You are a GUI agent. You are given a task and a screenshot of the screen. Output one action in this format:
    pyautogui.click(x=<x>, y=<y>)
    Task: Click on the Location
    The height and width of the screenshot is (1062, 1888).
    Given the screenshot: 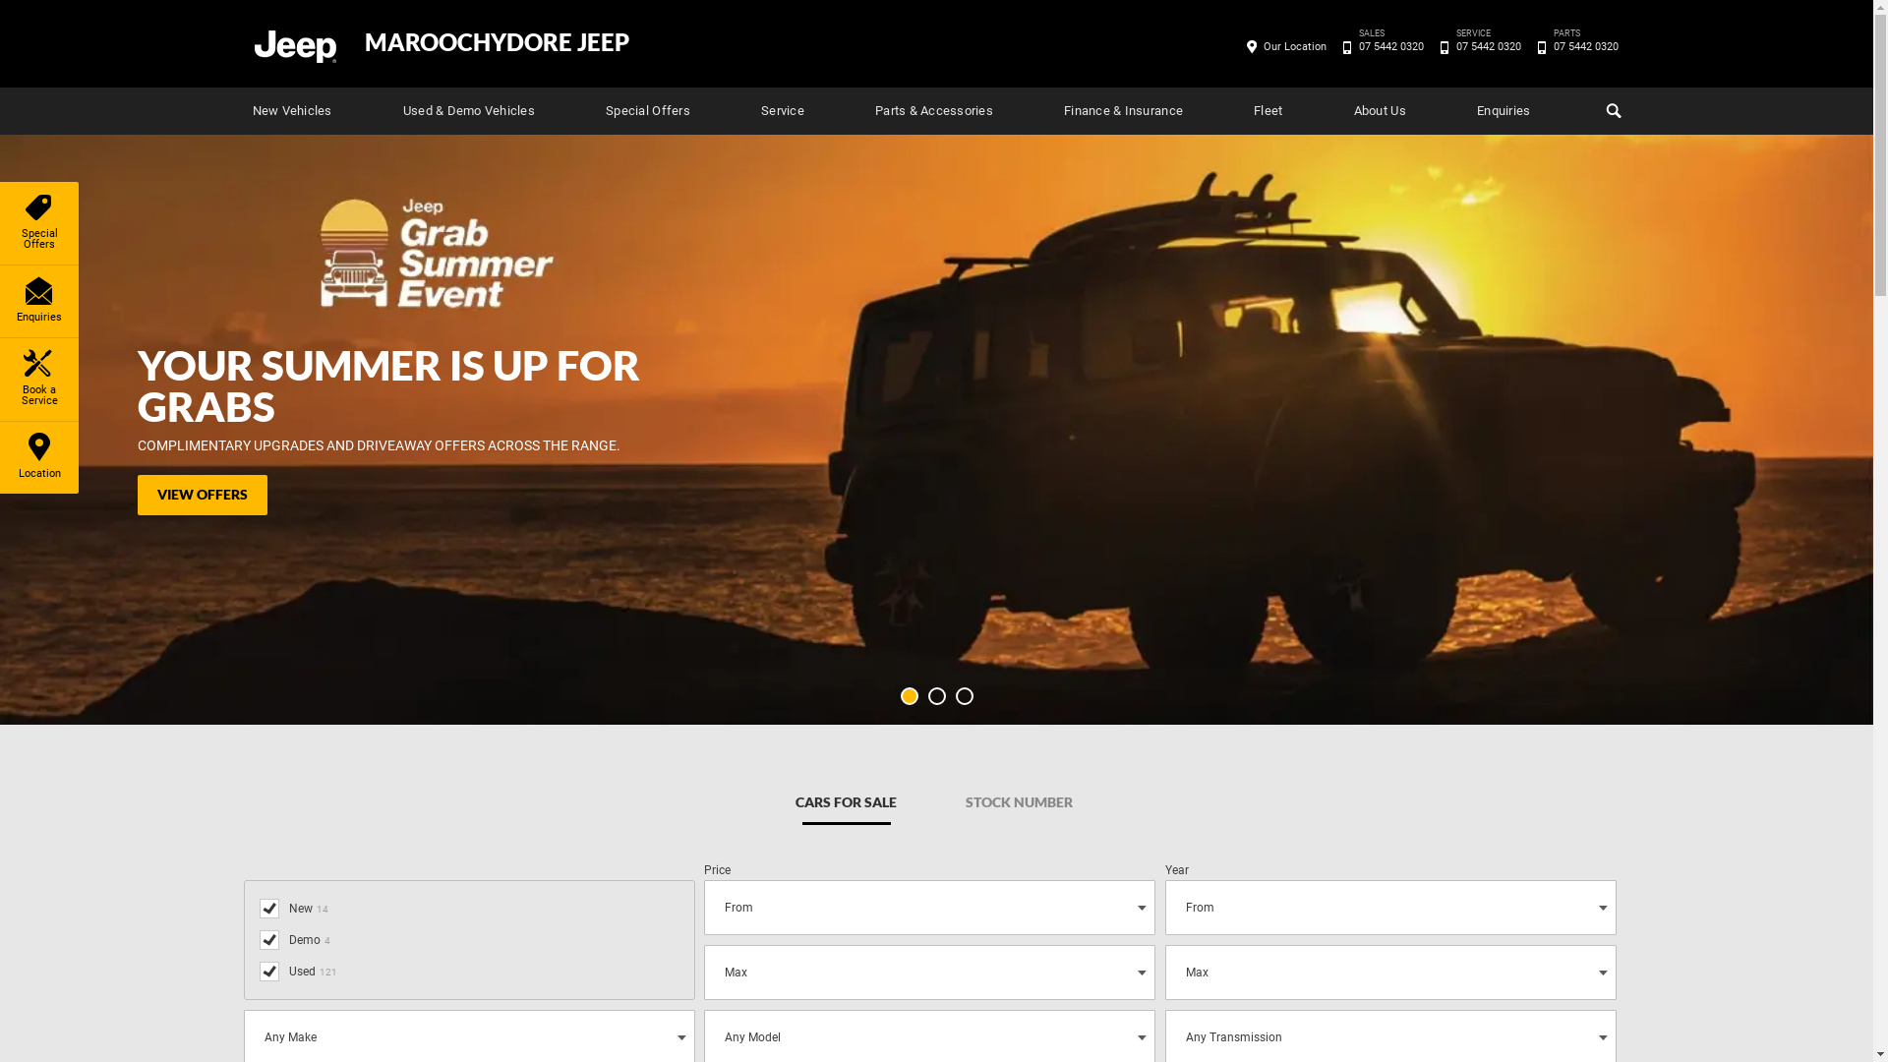 What is the action you would take?
    pyautogui.click(x=39, y=458)
    